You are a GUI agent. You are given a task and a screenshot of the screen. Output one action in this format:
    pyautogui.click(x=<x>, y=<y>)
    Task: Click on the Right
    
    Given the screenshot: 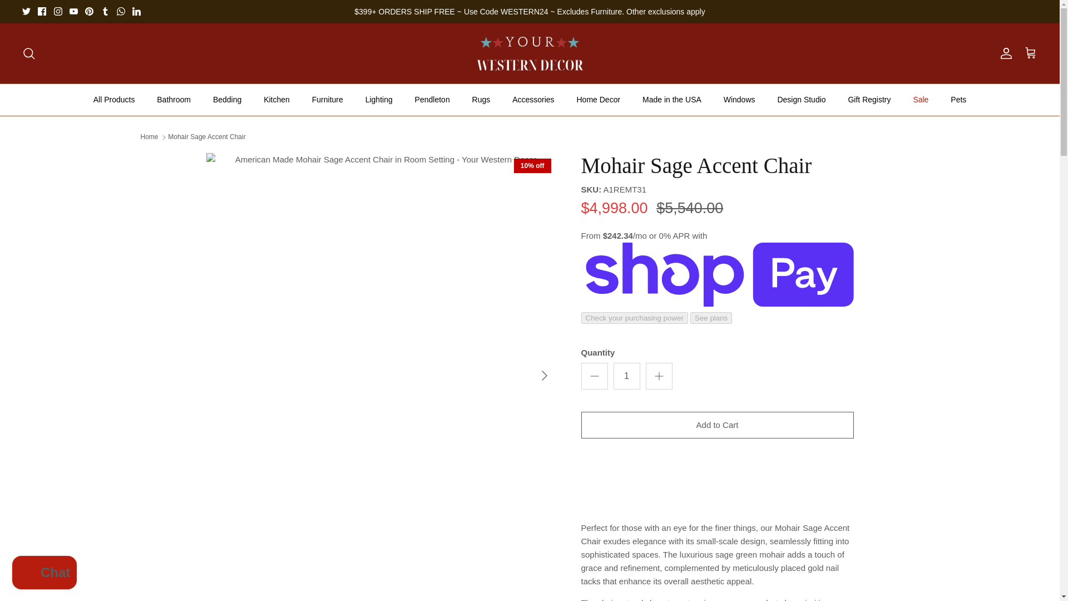 What is the action you would take?
    pyautogui.click(x=544, y=375)
    